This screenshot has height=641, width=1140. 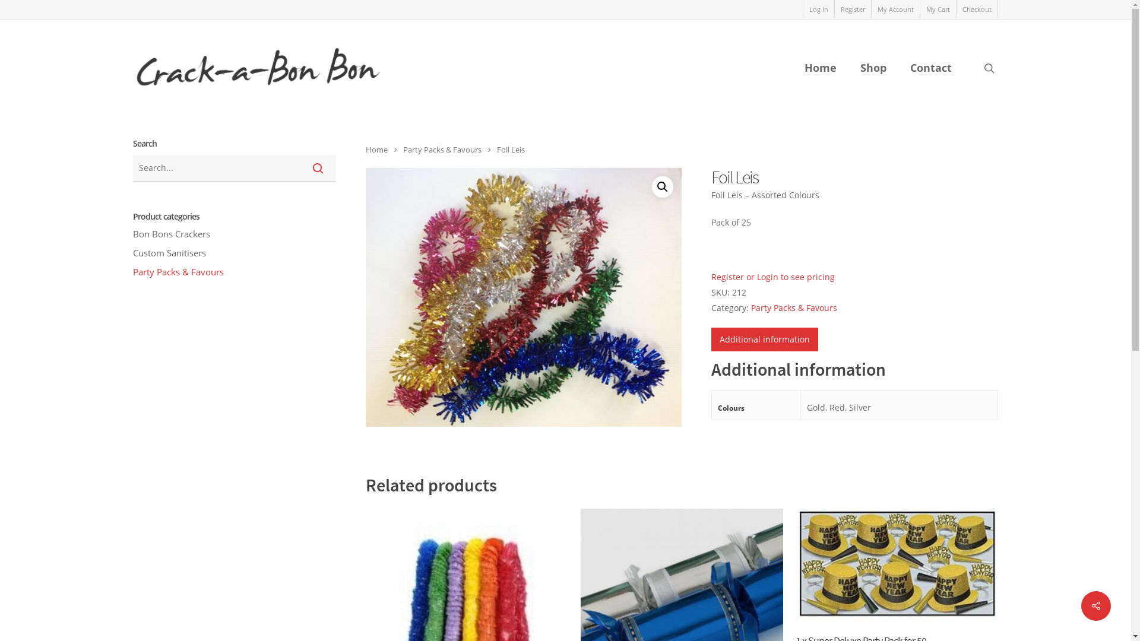 What do you see at coordinates (524, 297) in the screenshot?
I see `56Pic` at bounding box center [524, 297].